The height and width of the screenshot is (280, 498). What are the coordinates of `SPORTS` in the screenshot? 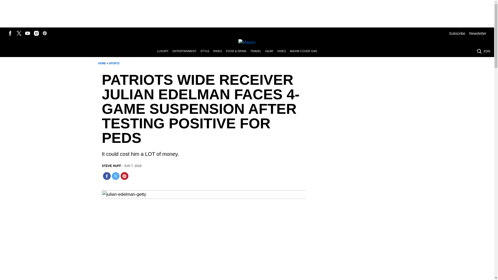 It's located at (114, 63).